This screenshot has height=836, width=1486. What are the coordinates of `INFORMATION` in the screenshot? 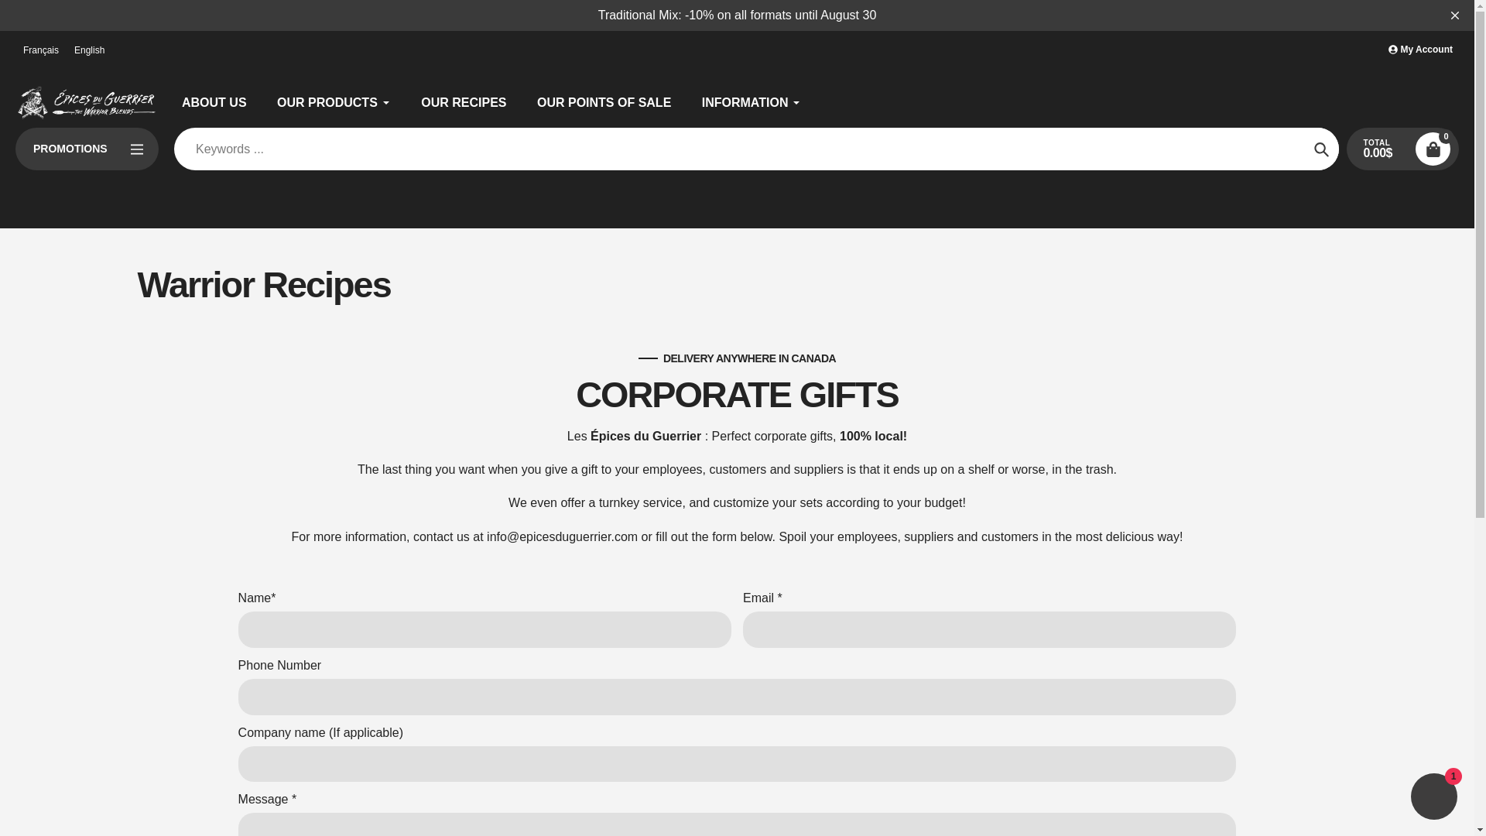 It's located at (752, 101).